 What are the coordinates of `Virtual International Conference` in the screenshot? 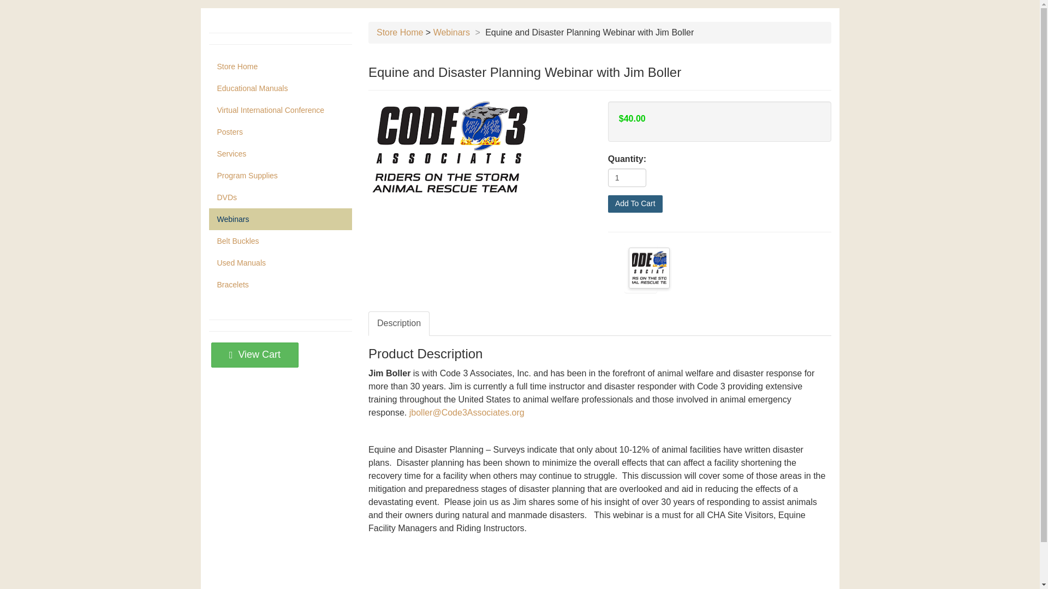 It's located at (281, 110).